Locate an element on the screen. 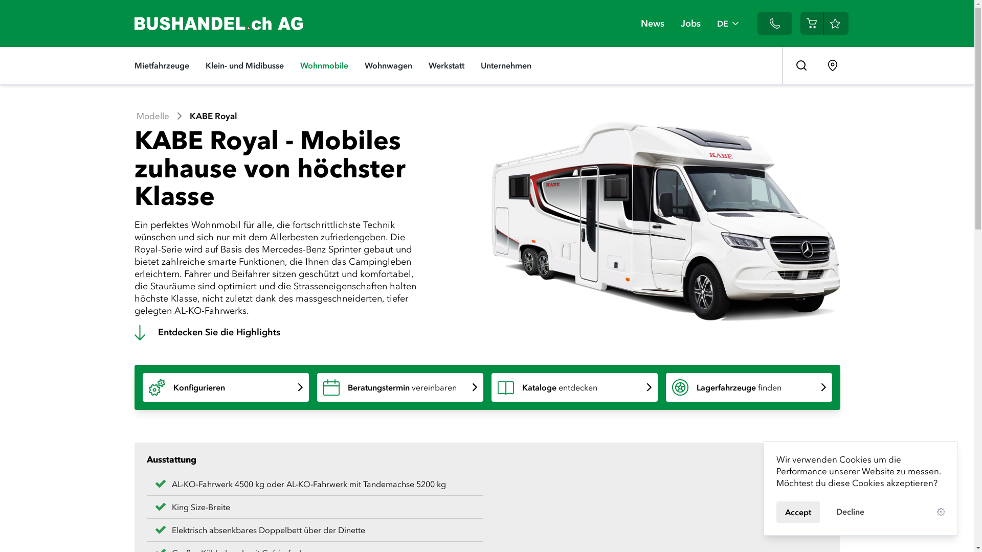 This screenshot has height=552, width=982. Mietfahrzeuge is located at coordinates (162, 65).